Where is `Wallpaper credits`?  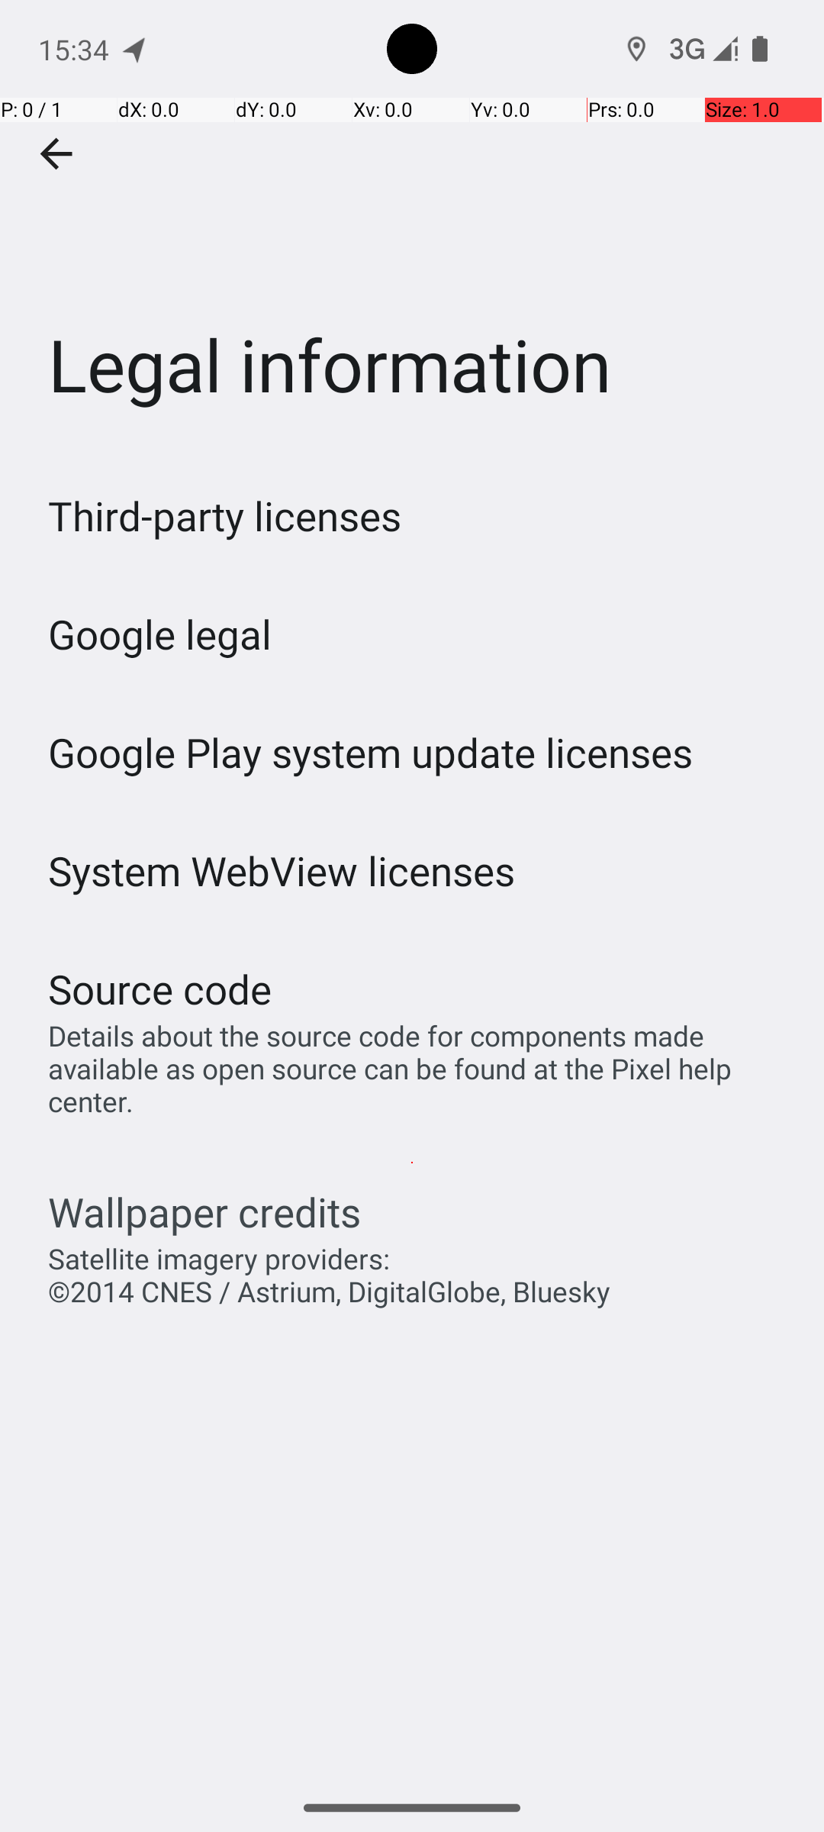 Wallpaper credits is located at coordinates (204, 1211).